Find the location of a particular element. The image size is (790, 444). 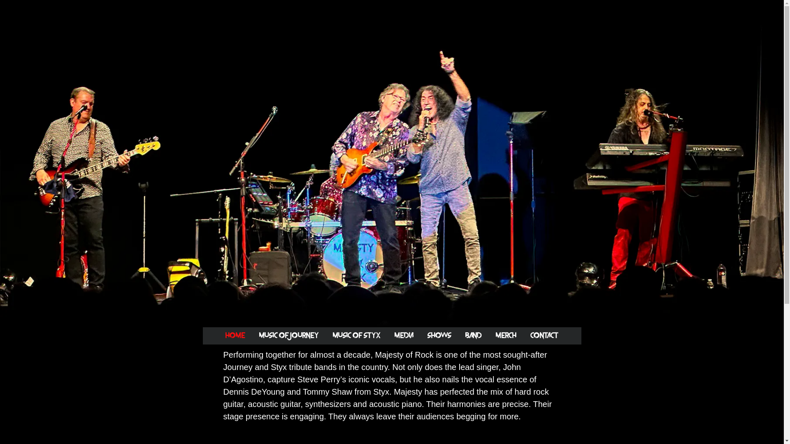

Home is located at coordinates (235, 336).